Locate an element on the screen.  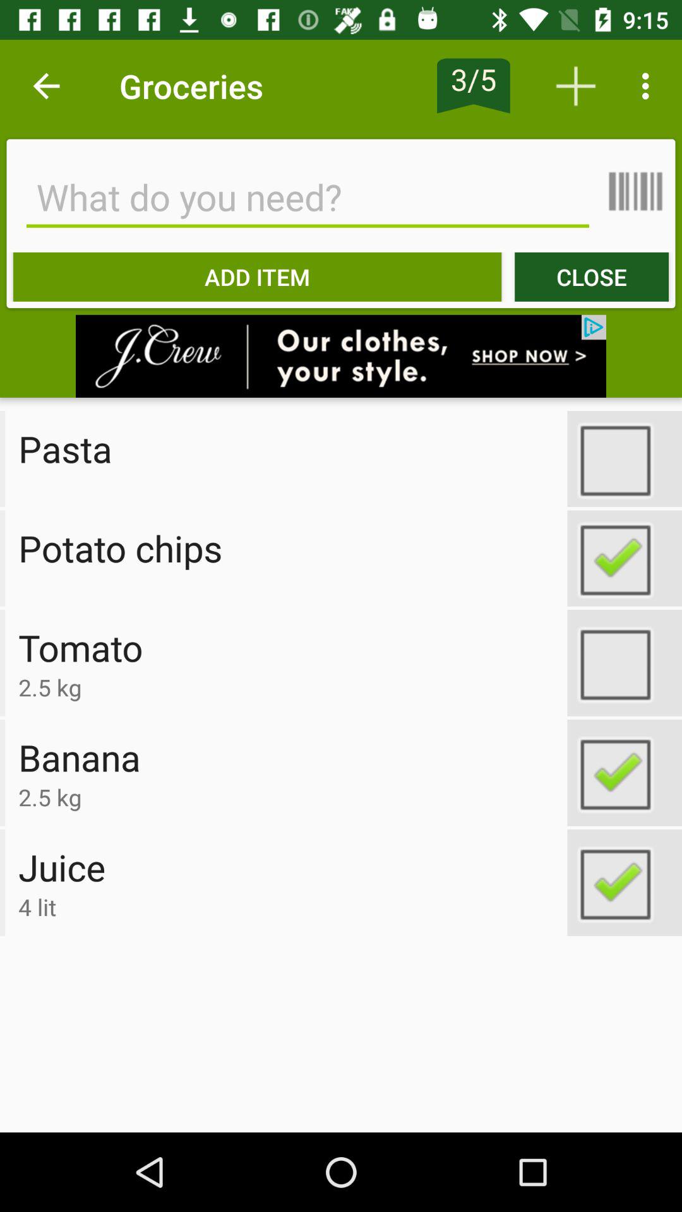
groceries mark button is located at coordinates (625, 773).